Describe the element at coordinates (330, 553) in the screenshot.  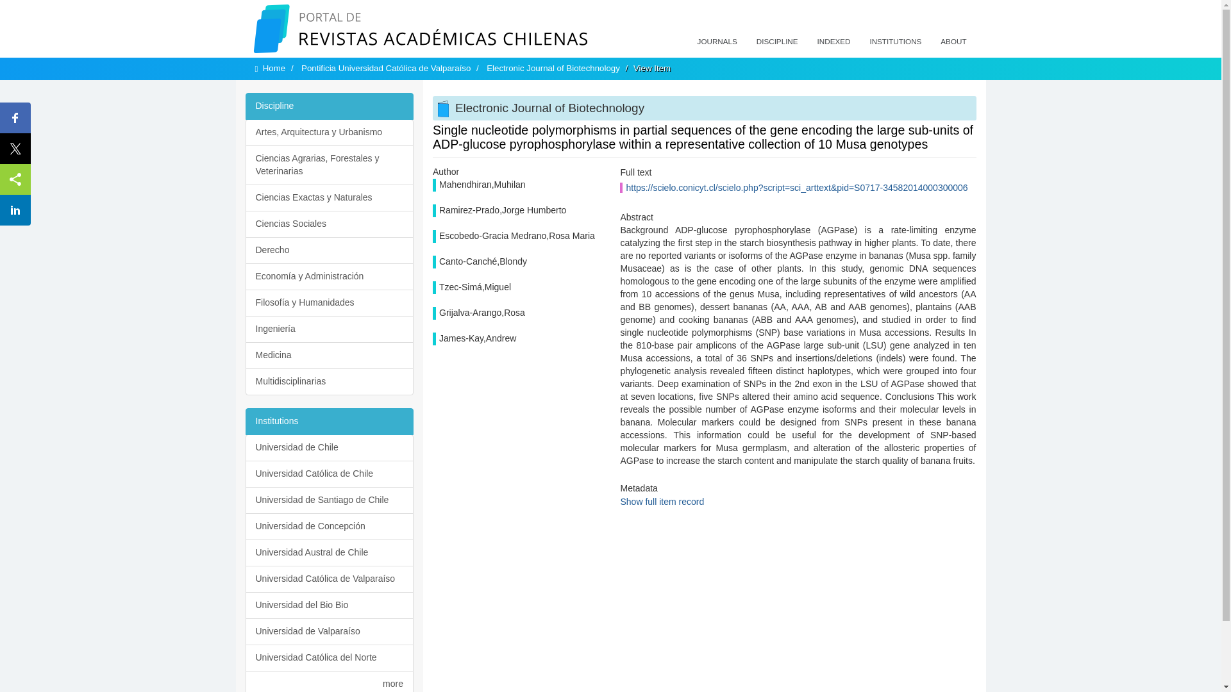
I see `Universidad Austral de Chile` at that location.